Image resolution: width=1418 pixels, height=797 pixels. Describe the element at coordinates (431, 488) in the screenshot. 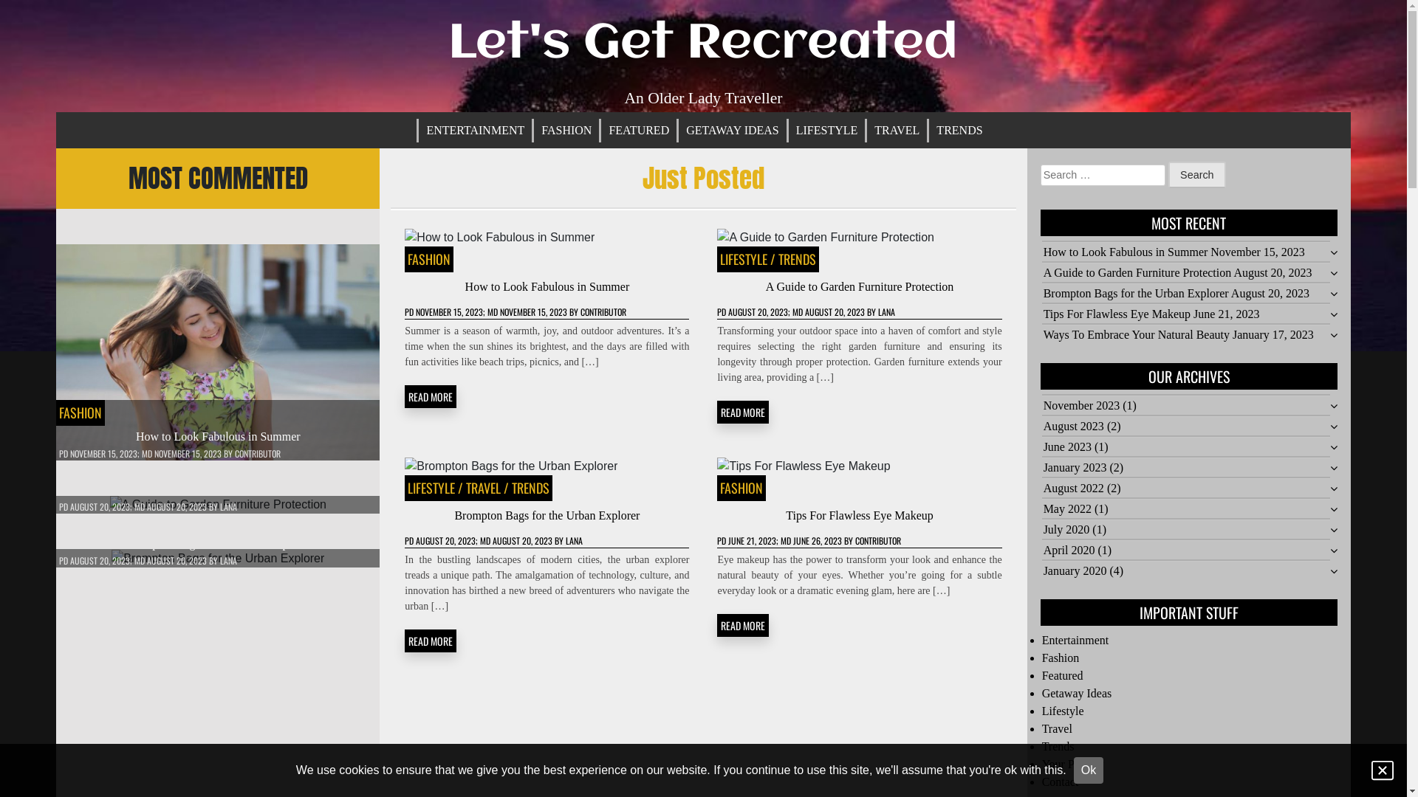

I see `LIFESTYLE` at that location.